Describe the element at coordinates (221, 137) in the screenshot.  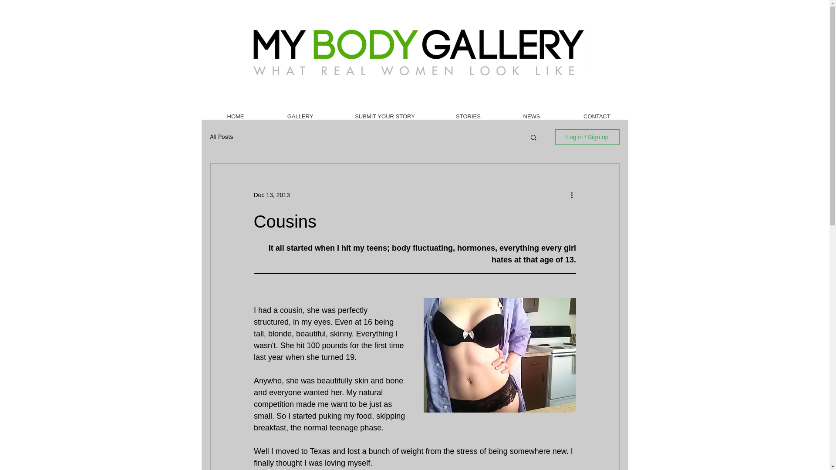
I see `All Posts` at that location.